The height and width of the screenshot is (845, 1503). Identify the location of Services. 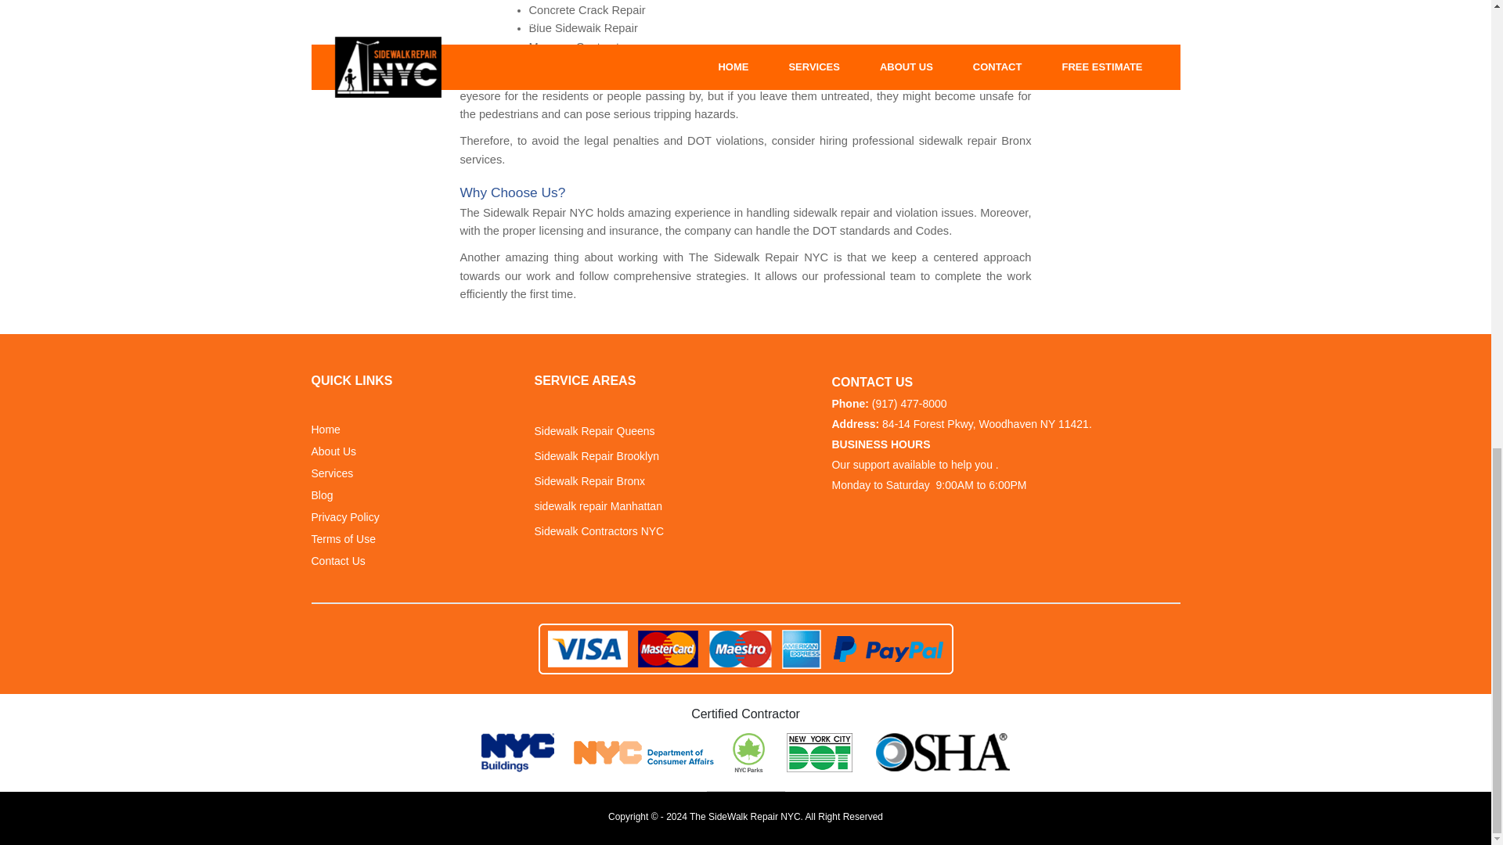
(332, 473).